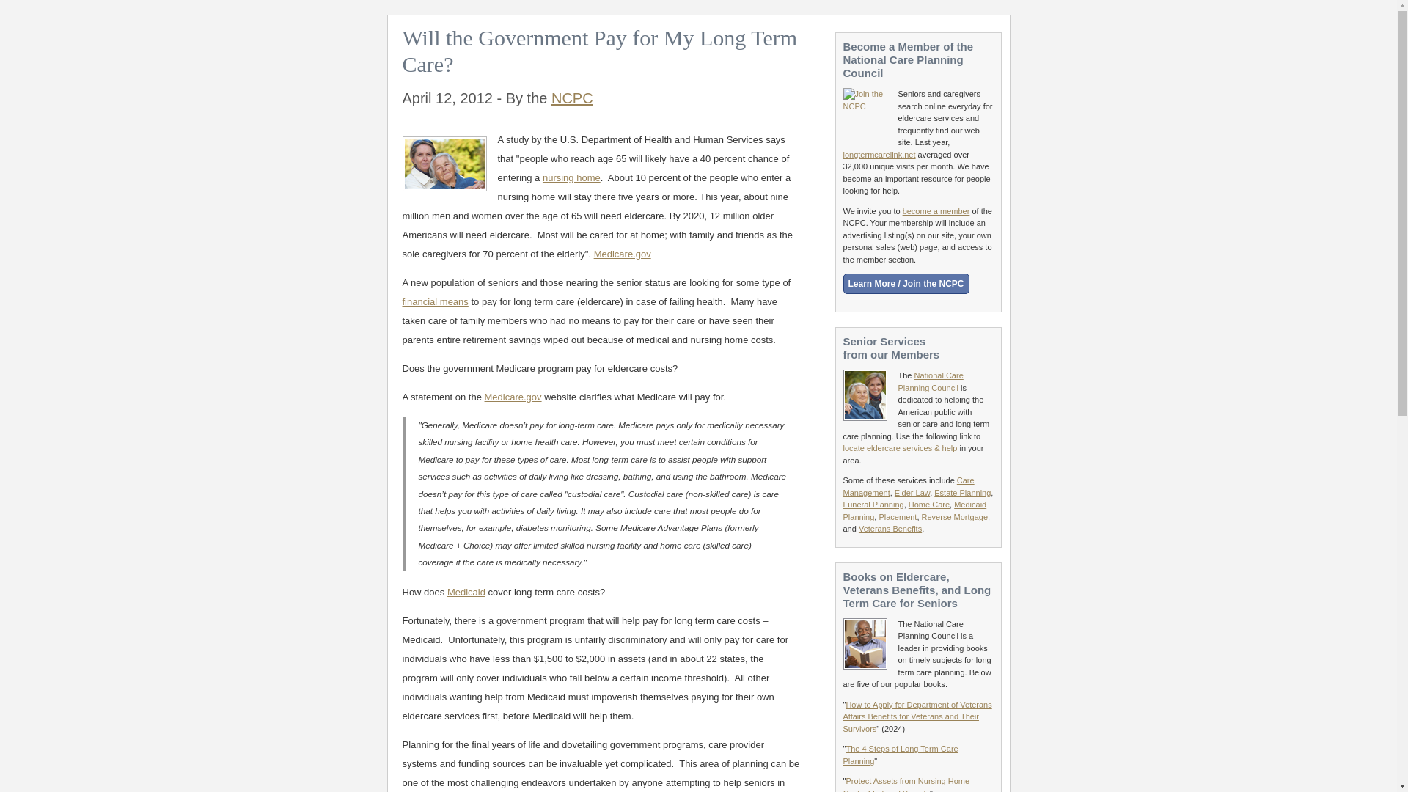 This screenshot has height=792, width=1408. I want to click on Medicaid, so click(466, 593).